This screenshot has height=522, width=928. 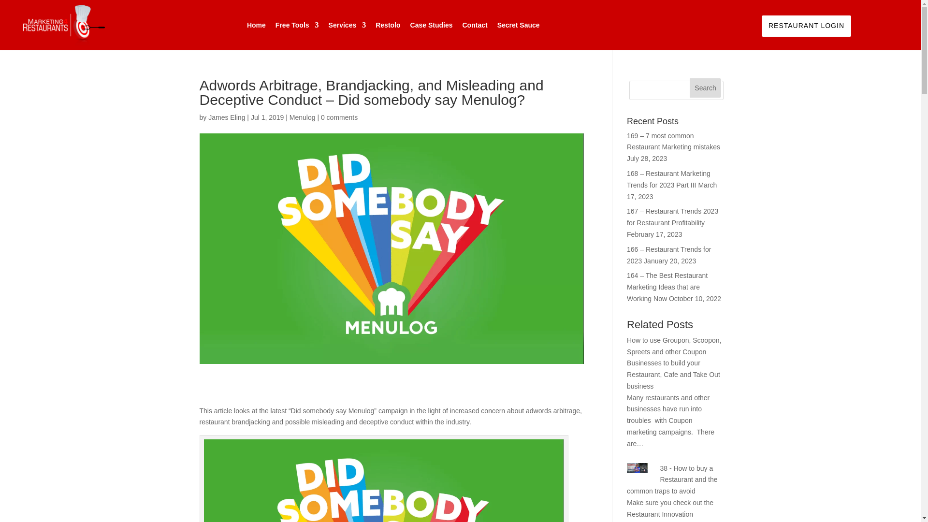 I want to click on Search, so click(x=706, y=88).